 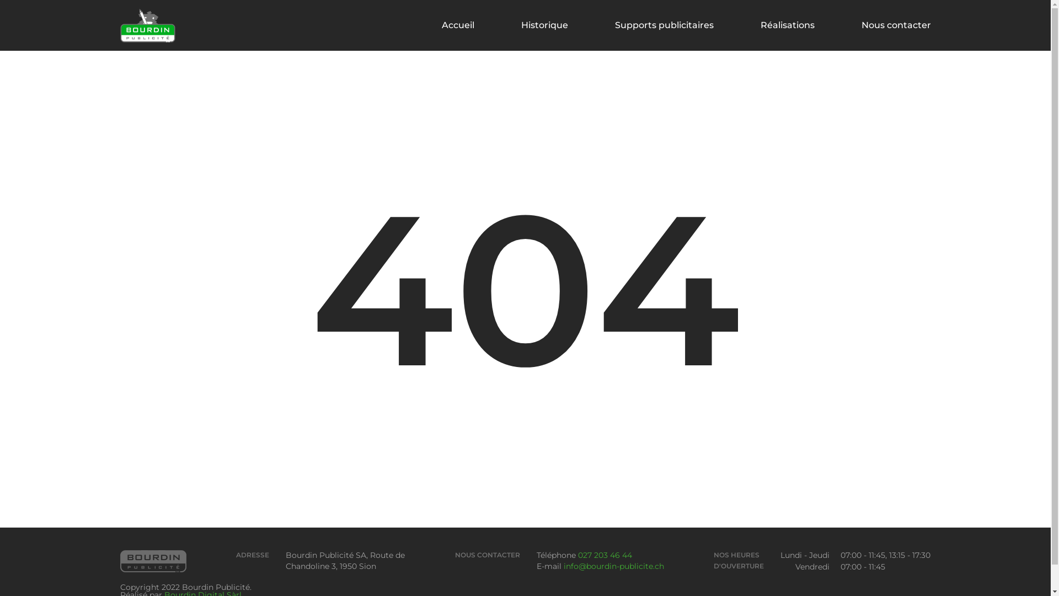 I want to click on info@bourdin-publicite.ch, so click(x=614, y=566).